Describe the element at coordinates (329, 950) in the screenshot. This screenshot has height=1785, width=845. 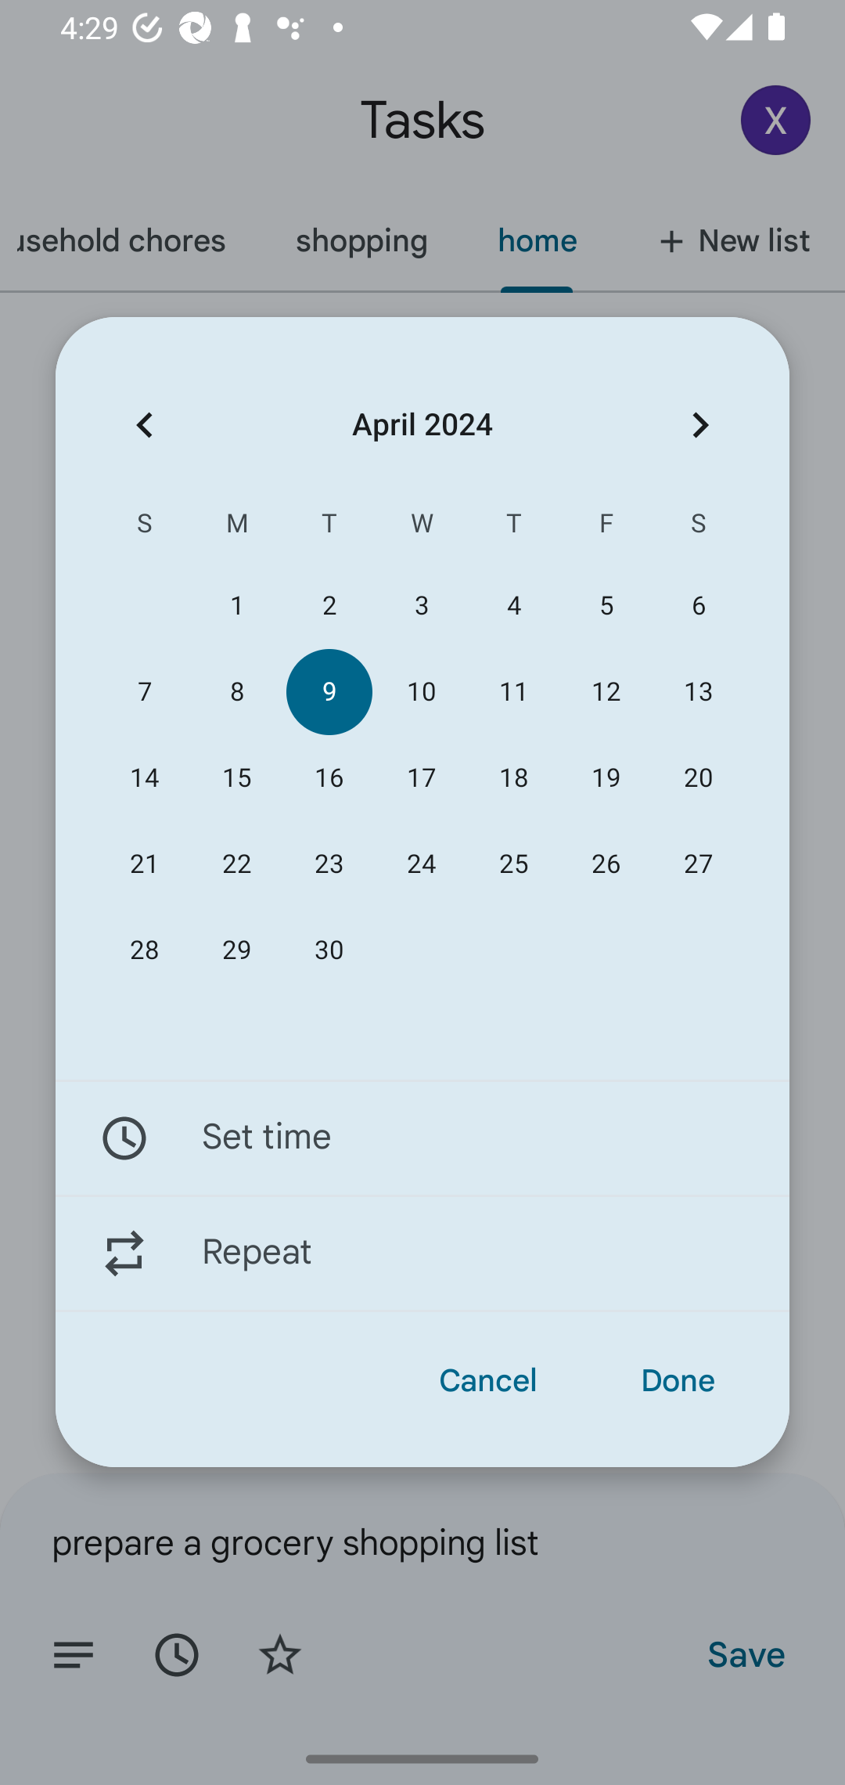
I see `30 30 April 2024` at that location.